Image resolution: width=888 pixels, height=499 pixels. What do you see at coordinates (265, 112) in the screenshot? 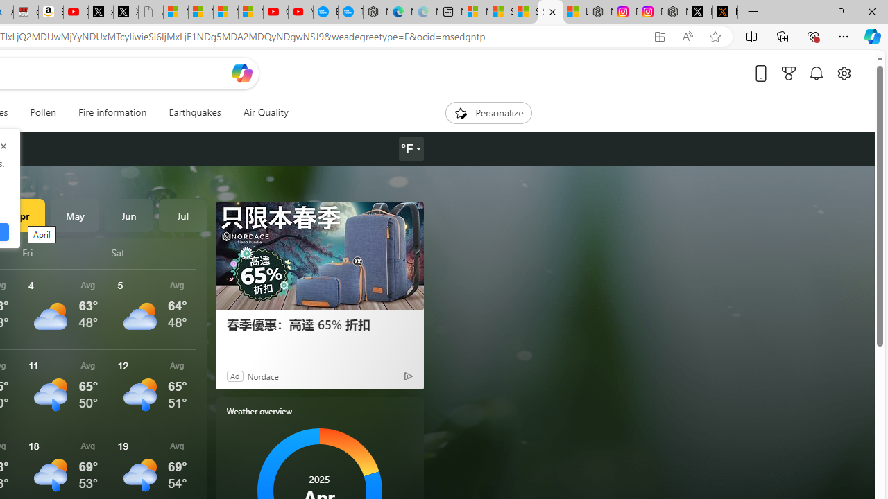
I see `Air Quality` at bounding box center [265, 112].